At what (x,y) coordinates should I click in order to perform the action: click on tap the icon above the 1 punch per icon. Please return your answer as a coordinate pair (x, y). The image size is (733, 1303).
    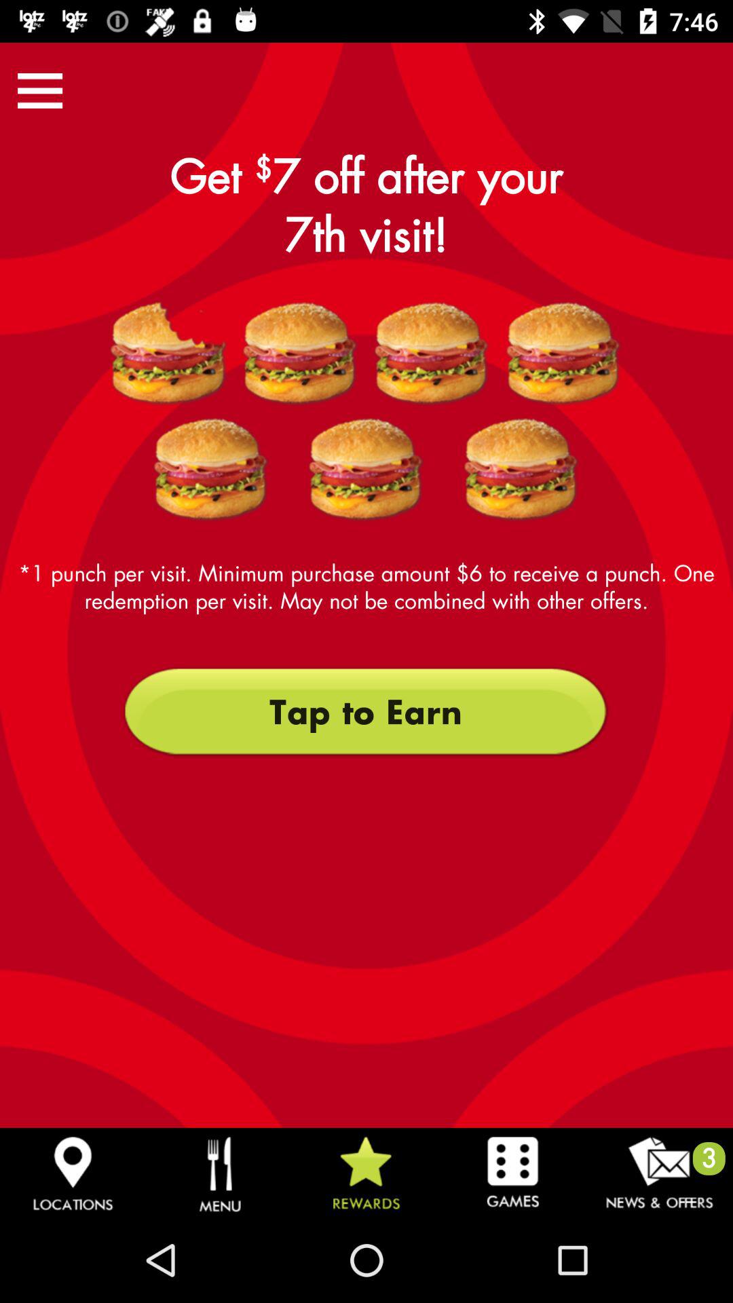
    Looking at the image, I should click on (40, 90).